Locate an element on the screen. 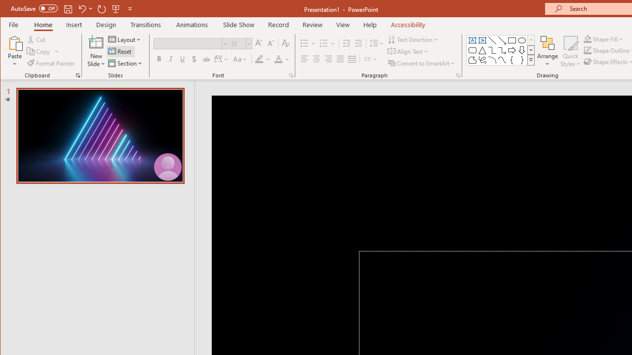 This screenshot has width=632, height=355. Convert to SmartArt is located at coordinates (422, 63).